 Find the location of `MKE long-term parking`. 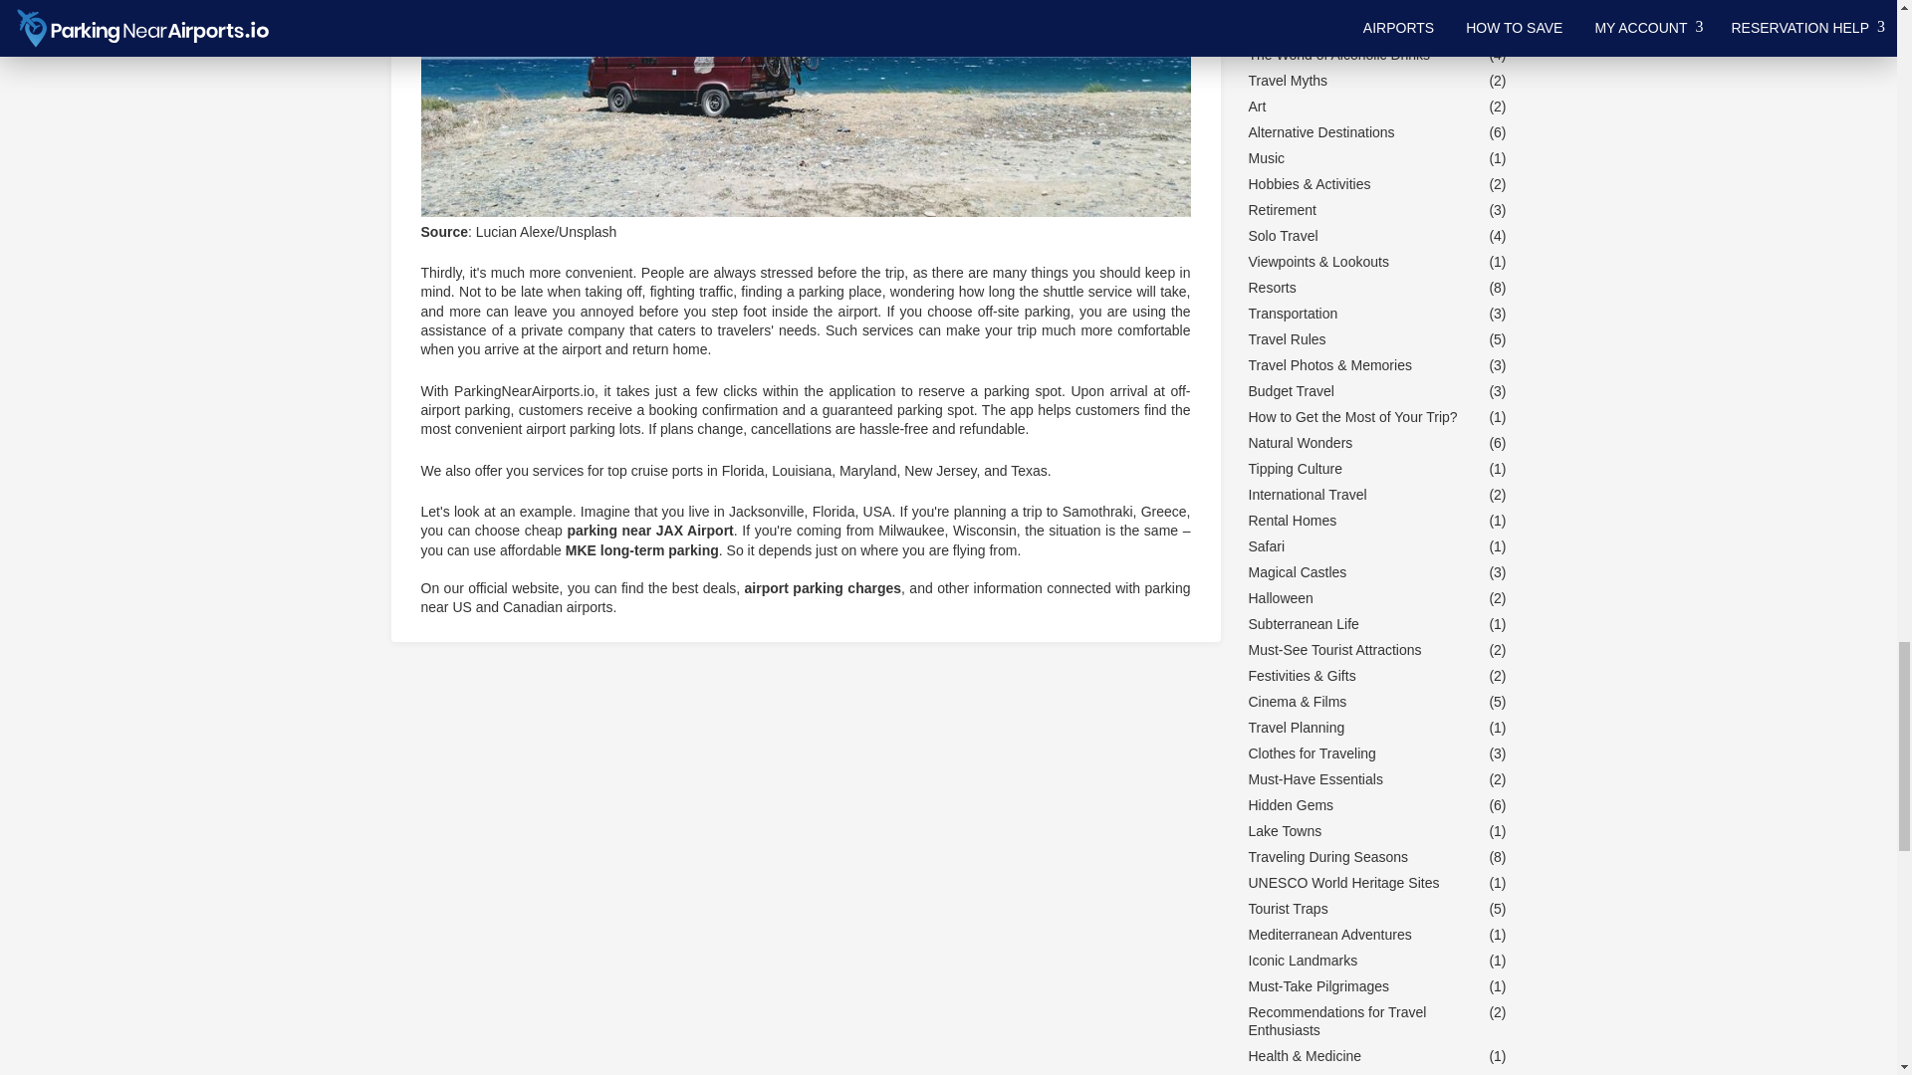

MKE long-term parking is located at coordinates (641, 549).